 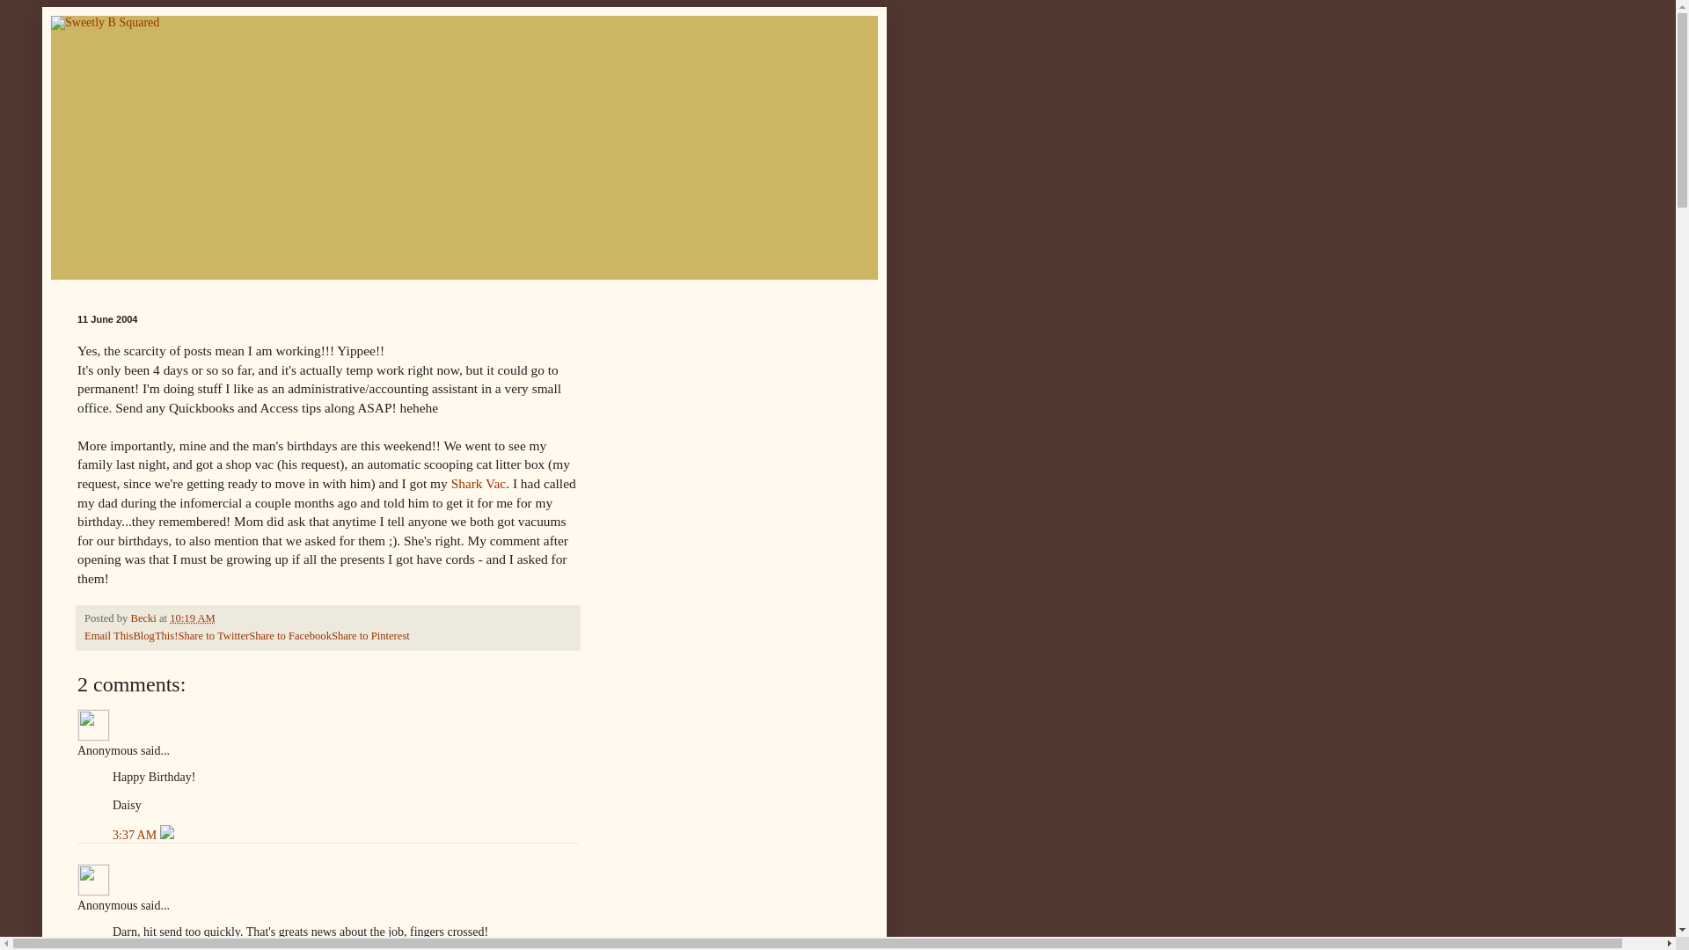 I want to click on comment permalink, so click(x=136, y=834).